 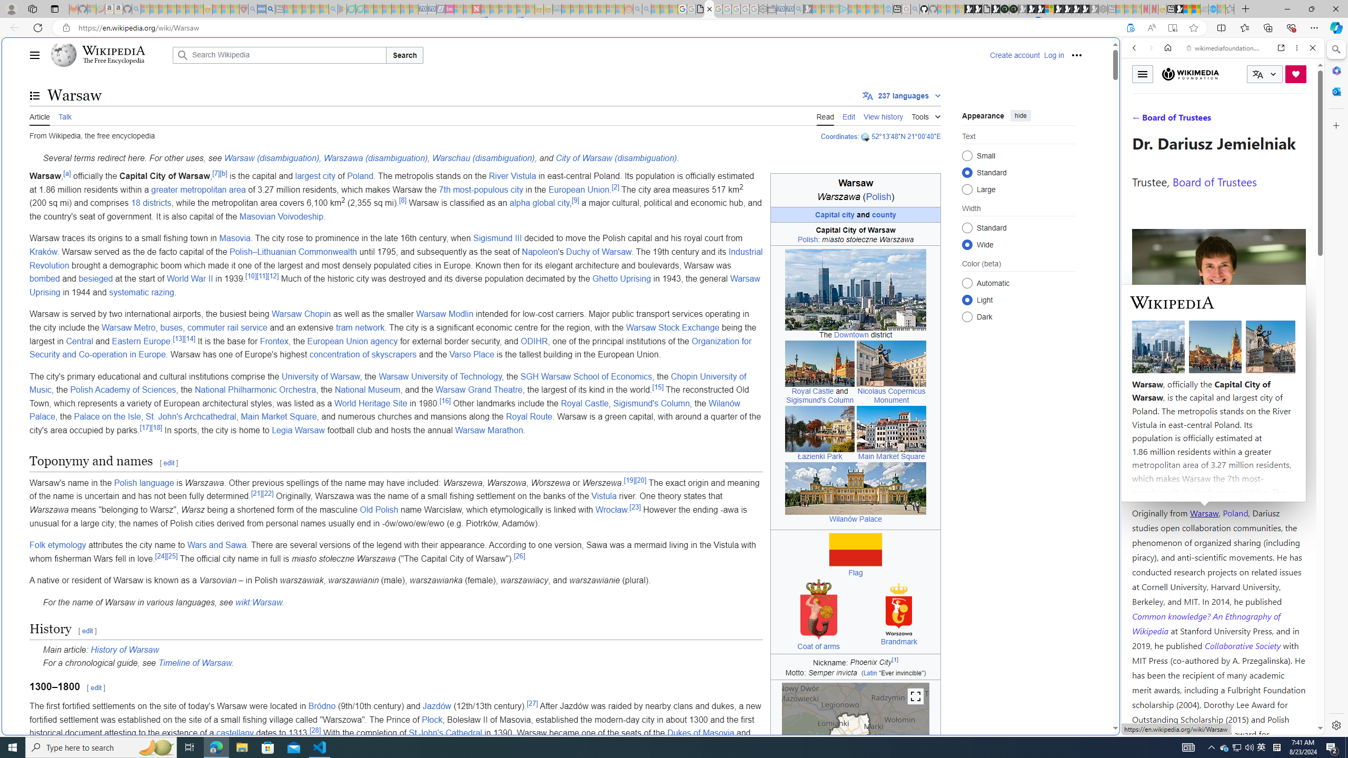 What do you see at coordinates (967, 300) in the screenshot?
I see `Light` at bounding box center [967, 300].